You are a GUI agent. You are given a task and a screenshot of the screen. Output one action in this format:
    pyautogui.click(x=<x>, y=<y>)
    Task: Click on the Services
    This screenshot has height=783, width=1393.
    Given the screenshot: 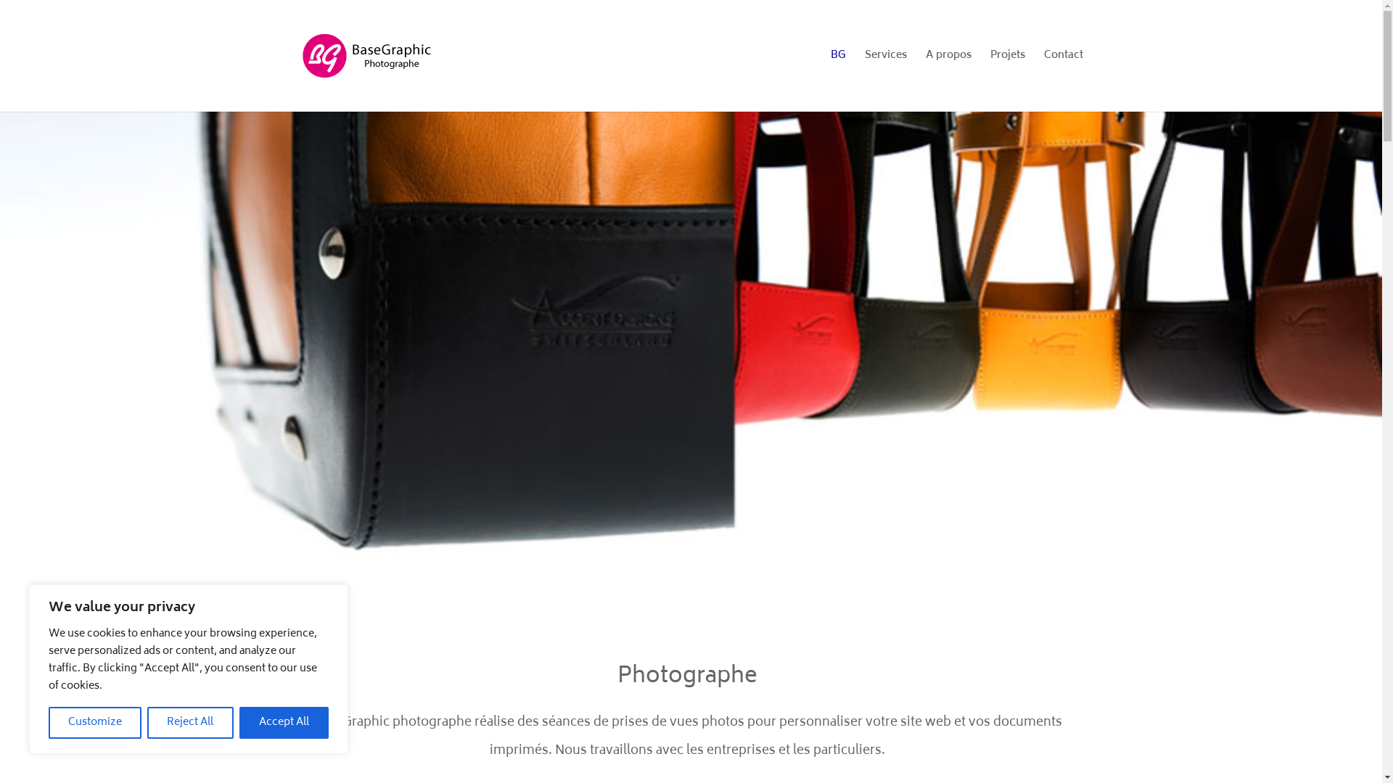 What is the action you would take?
    pyautogui.click(x=886, y=81)
    